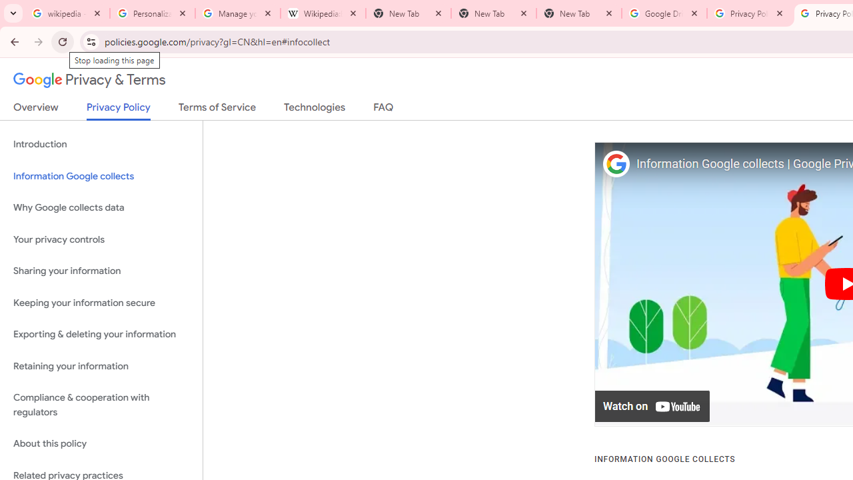  What do you see at coordinates (91, 41) in the screenshot?
I see `View site information` at bounding box center [91, 41].